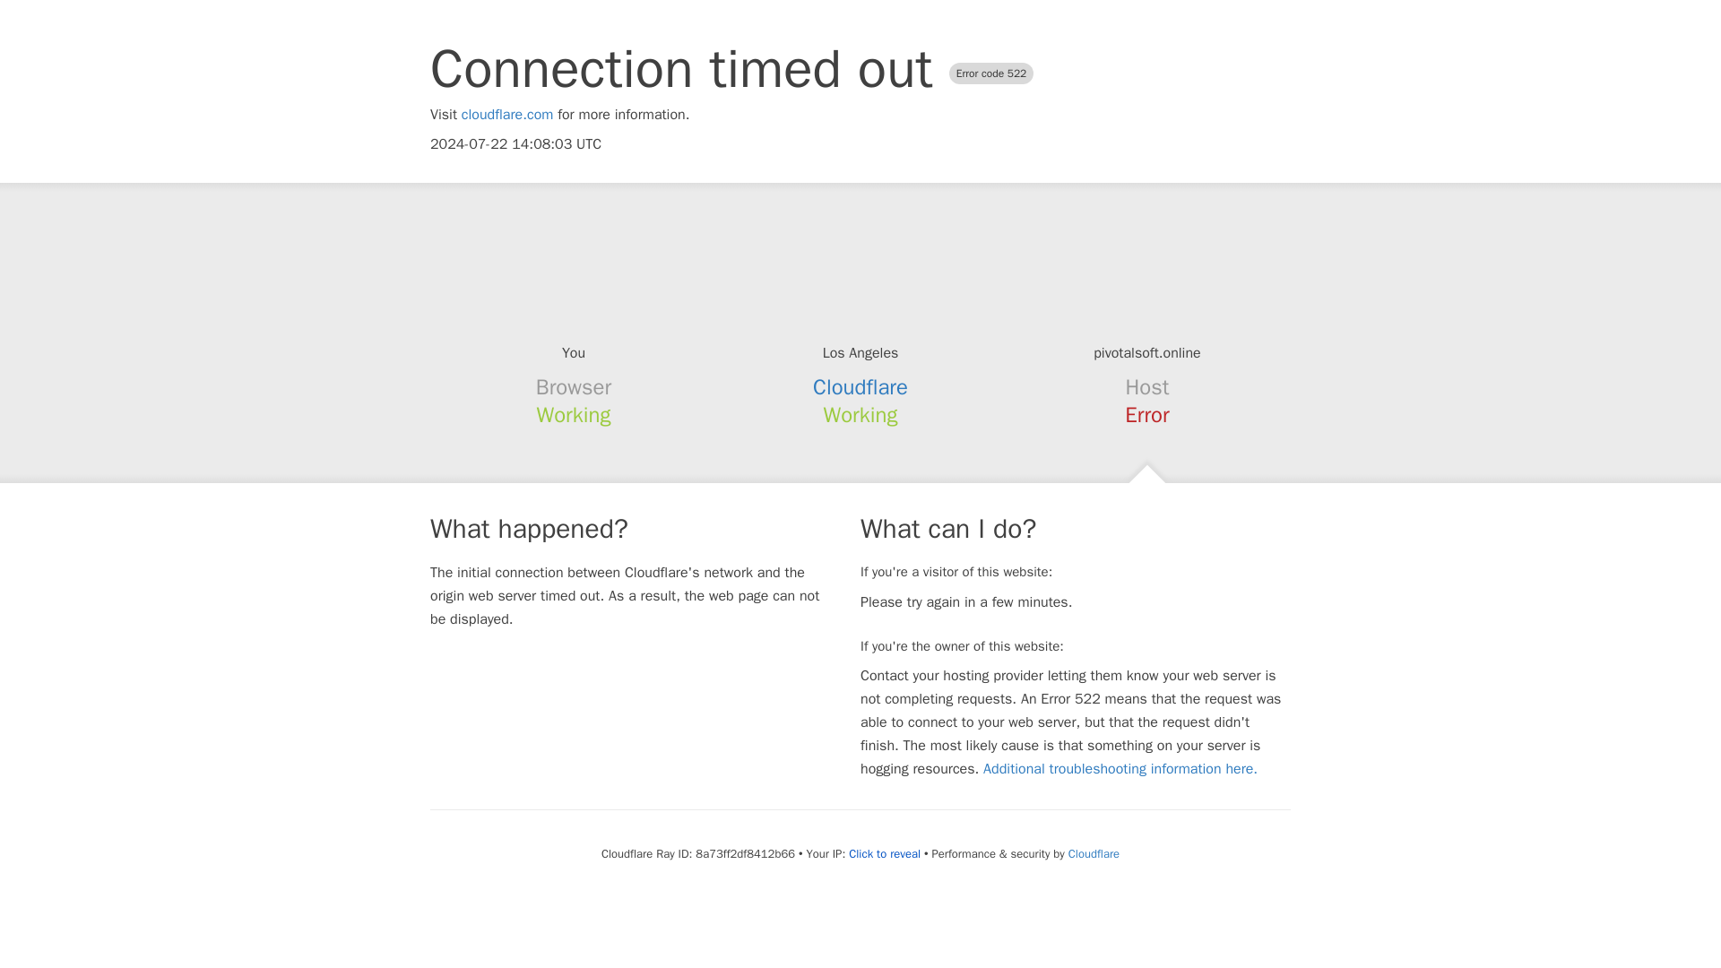 This screenshot has width=1721, height=968. I want to click on Cloudflare, so click(1094, 853).